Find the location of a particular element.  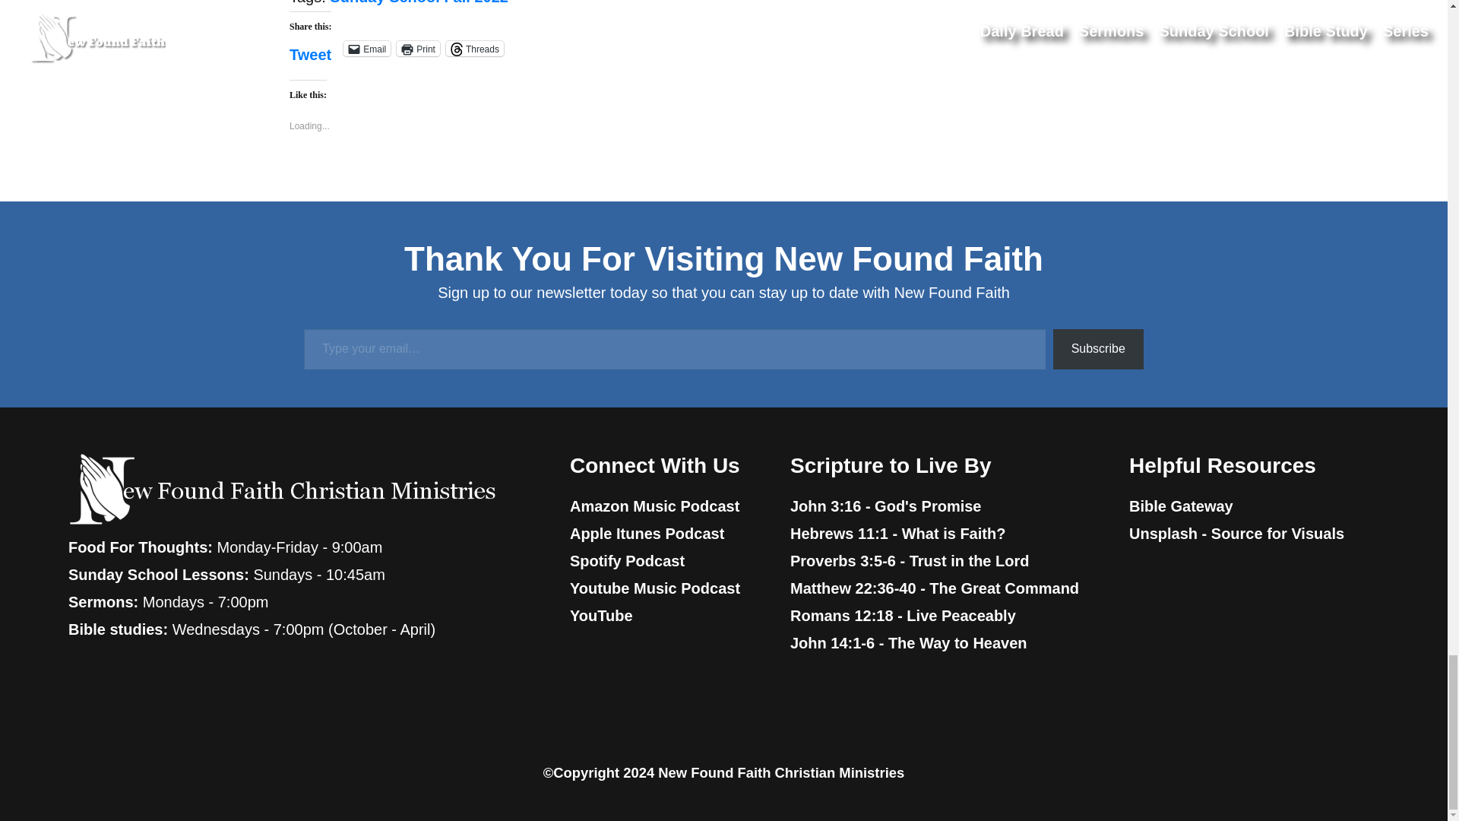

Spotify Podcast is located at coordinates (627, 561).